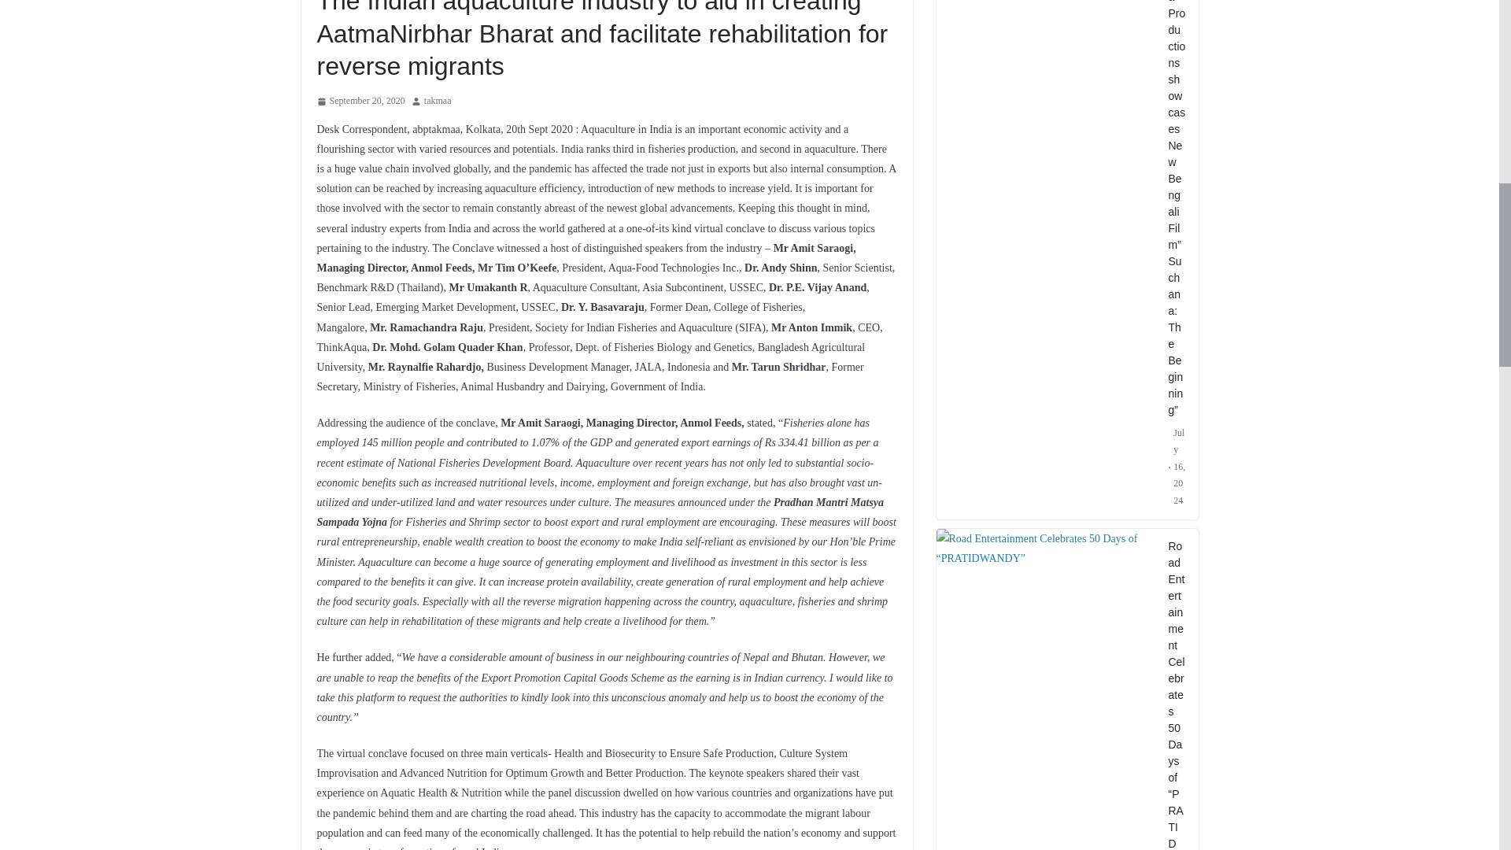 The height and width of the screenshot is (850, 1511). Describe the element at coordinates (438, 101) in the screenshot. I see `takmaa` at that location.